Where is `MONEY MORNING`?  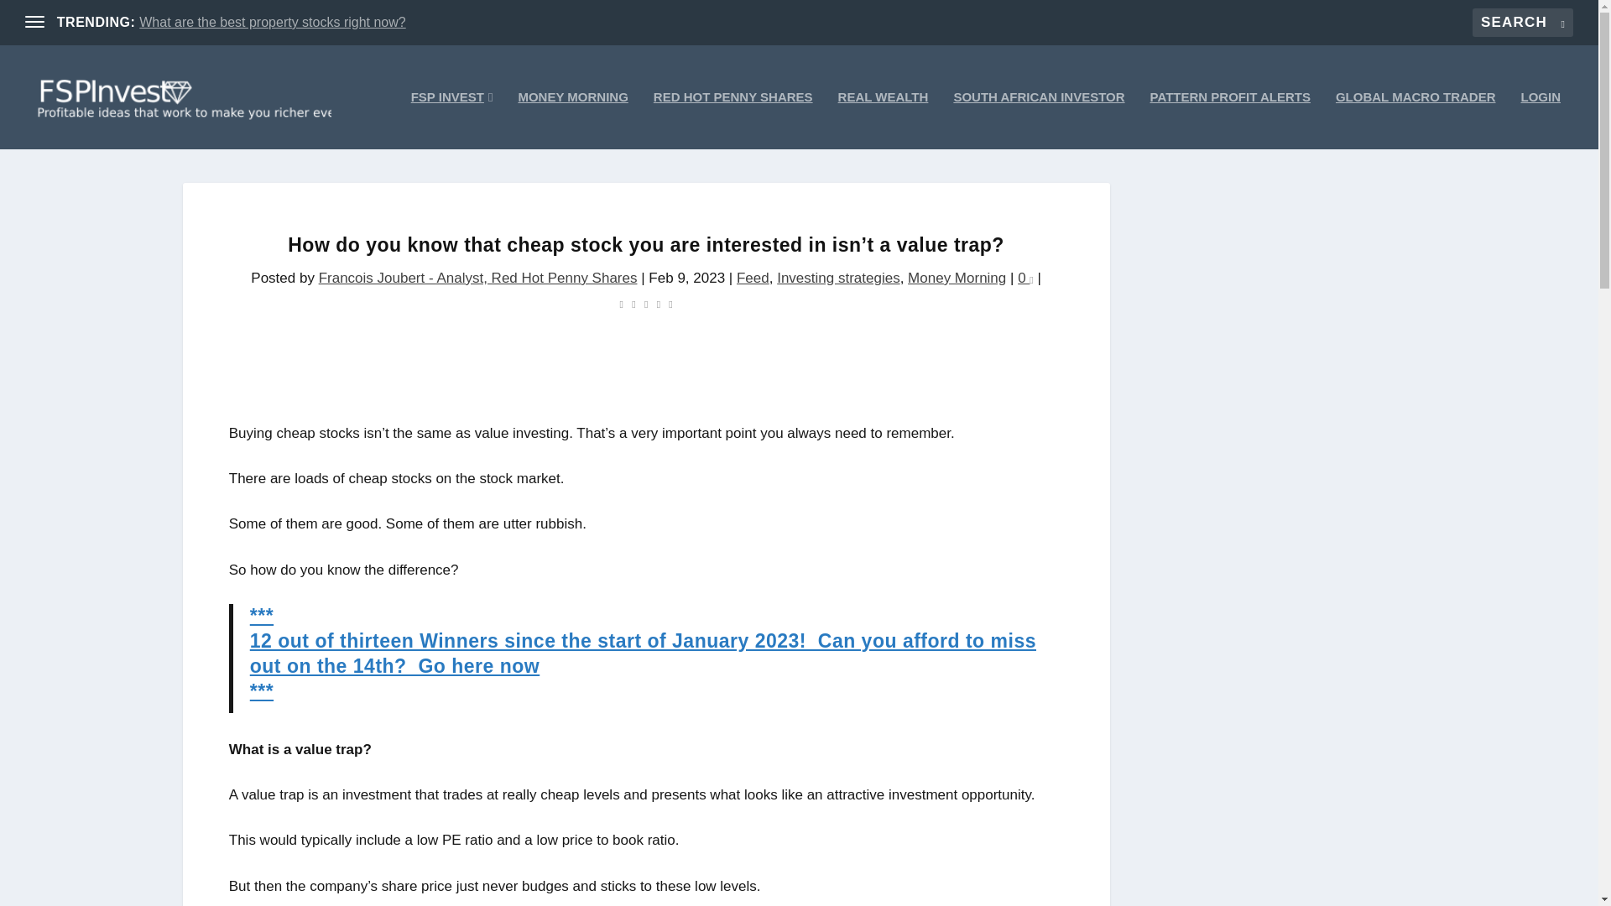 MONEY MORNING is located at coordinates (572, 120).